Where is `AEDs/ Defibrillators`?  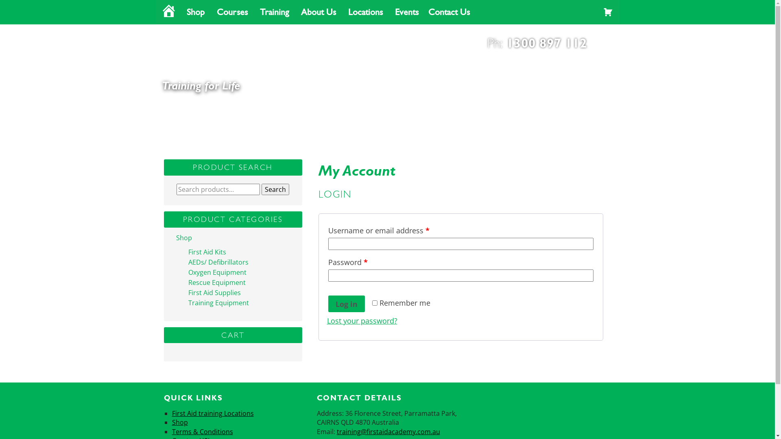 AEDs/ Defibrillators is located at coordinates (218, 262).